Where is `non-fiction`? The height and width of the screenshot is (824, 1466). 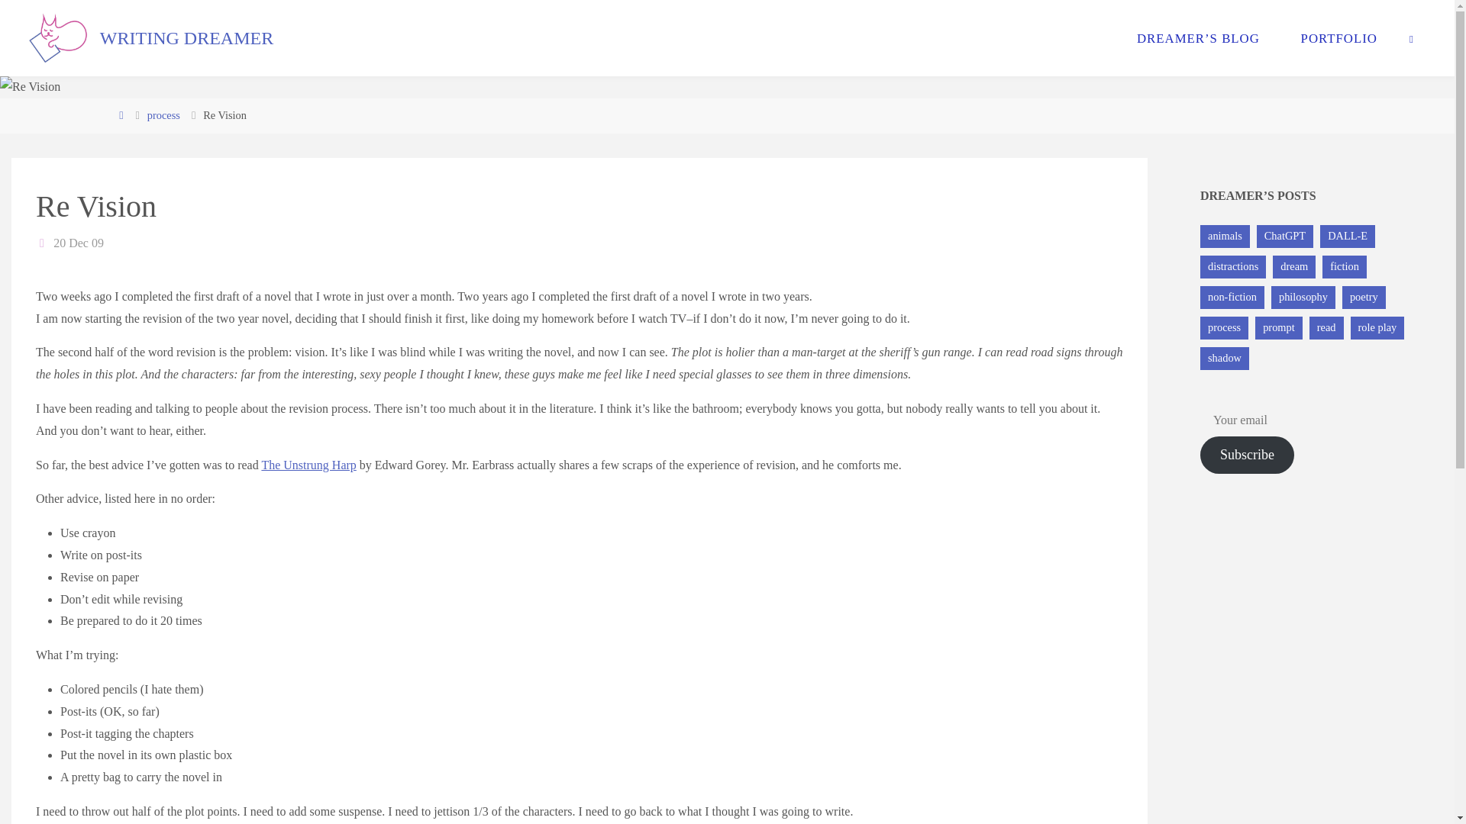
non-fiction is located at coordinates (1232, 298).